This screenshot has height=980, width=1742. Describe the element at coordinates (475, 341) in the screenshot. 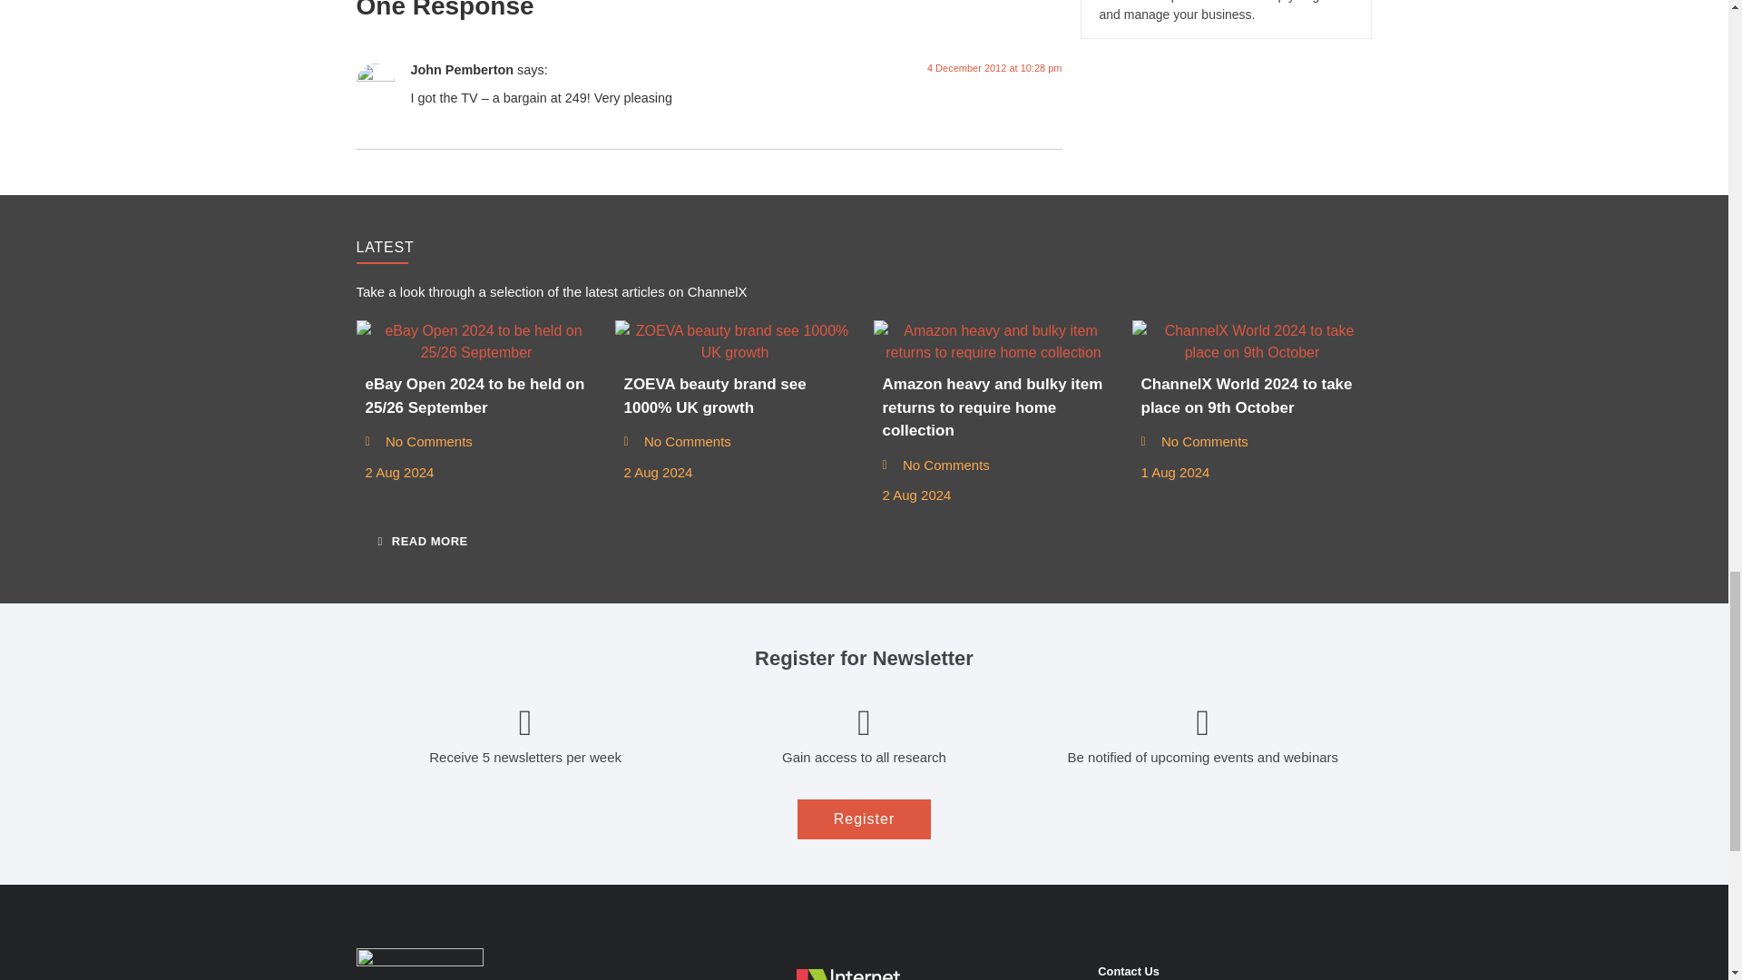

I see `eBay Open 2024 to be held on 25-26 September` at that location.